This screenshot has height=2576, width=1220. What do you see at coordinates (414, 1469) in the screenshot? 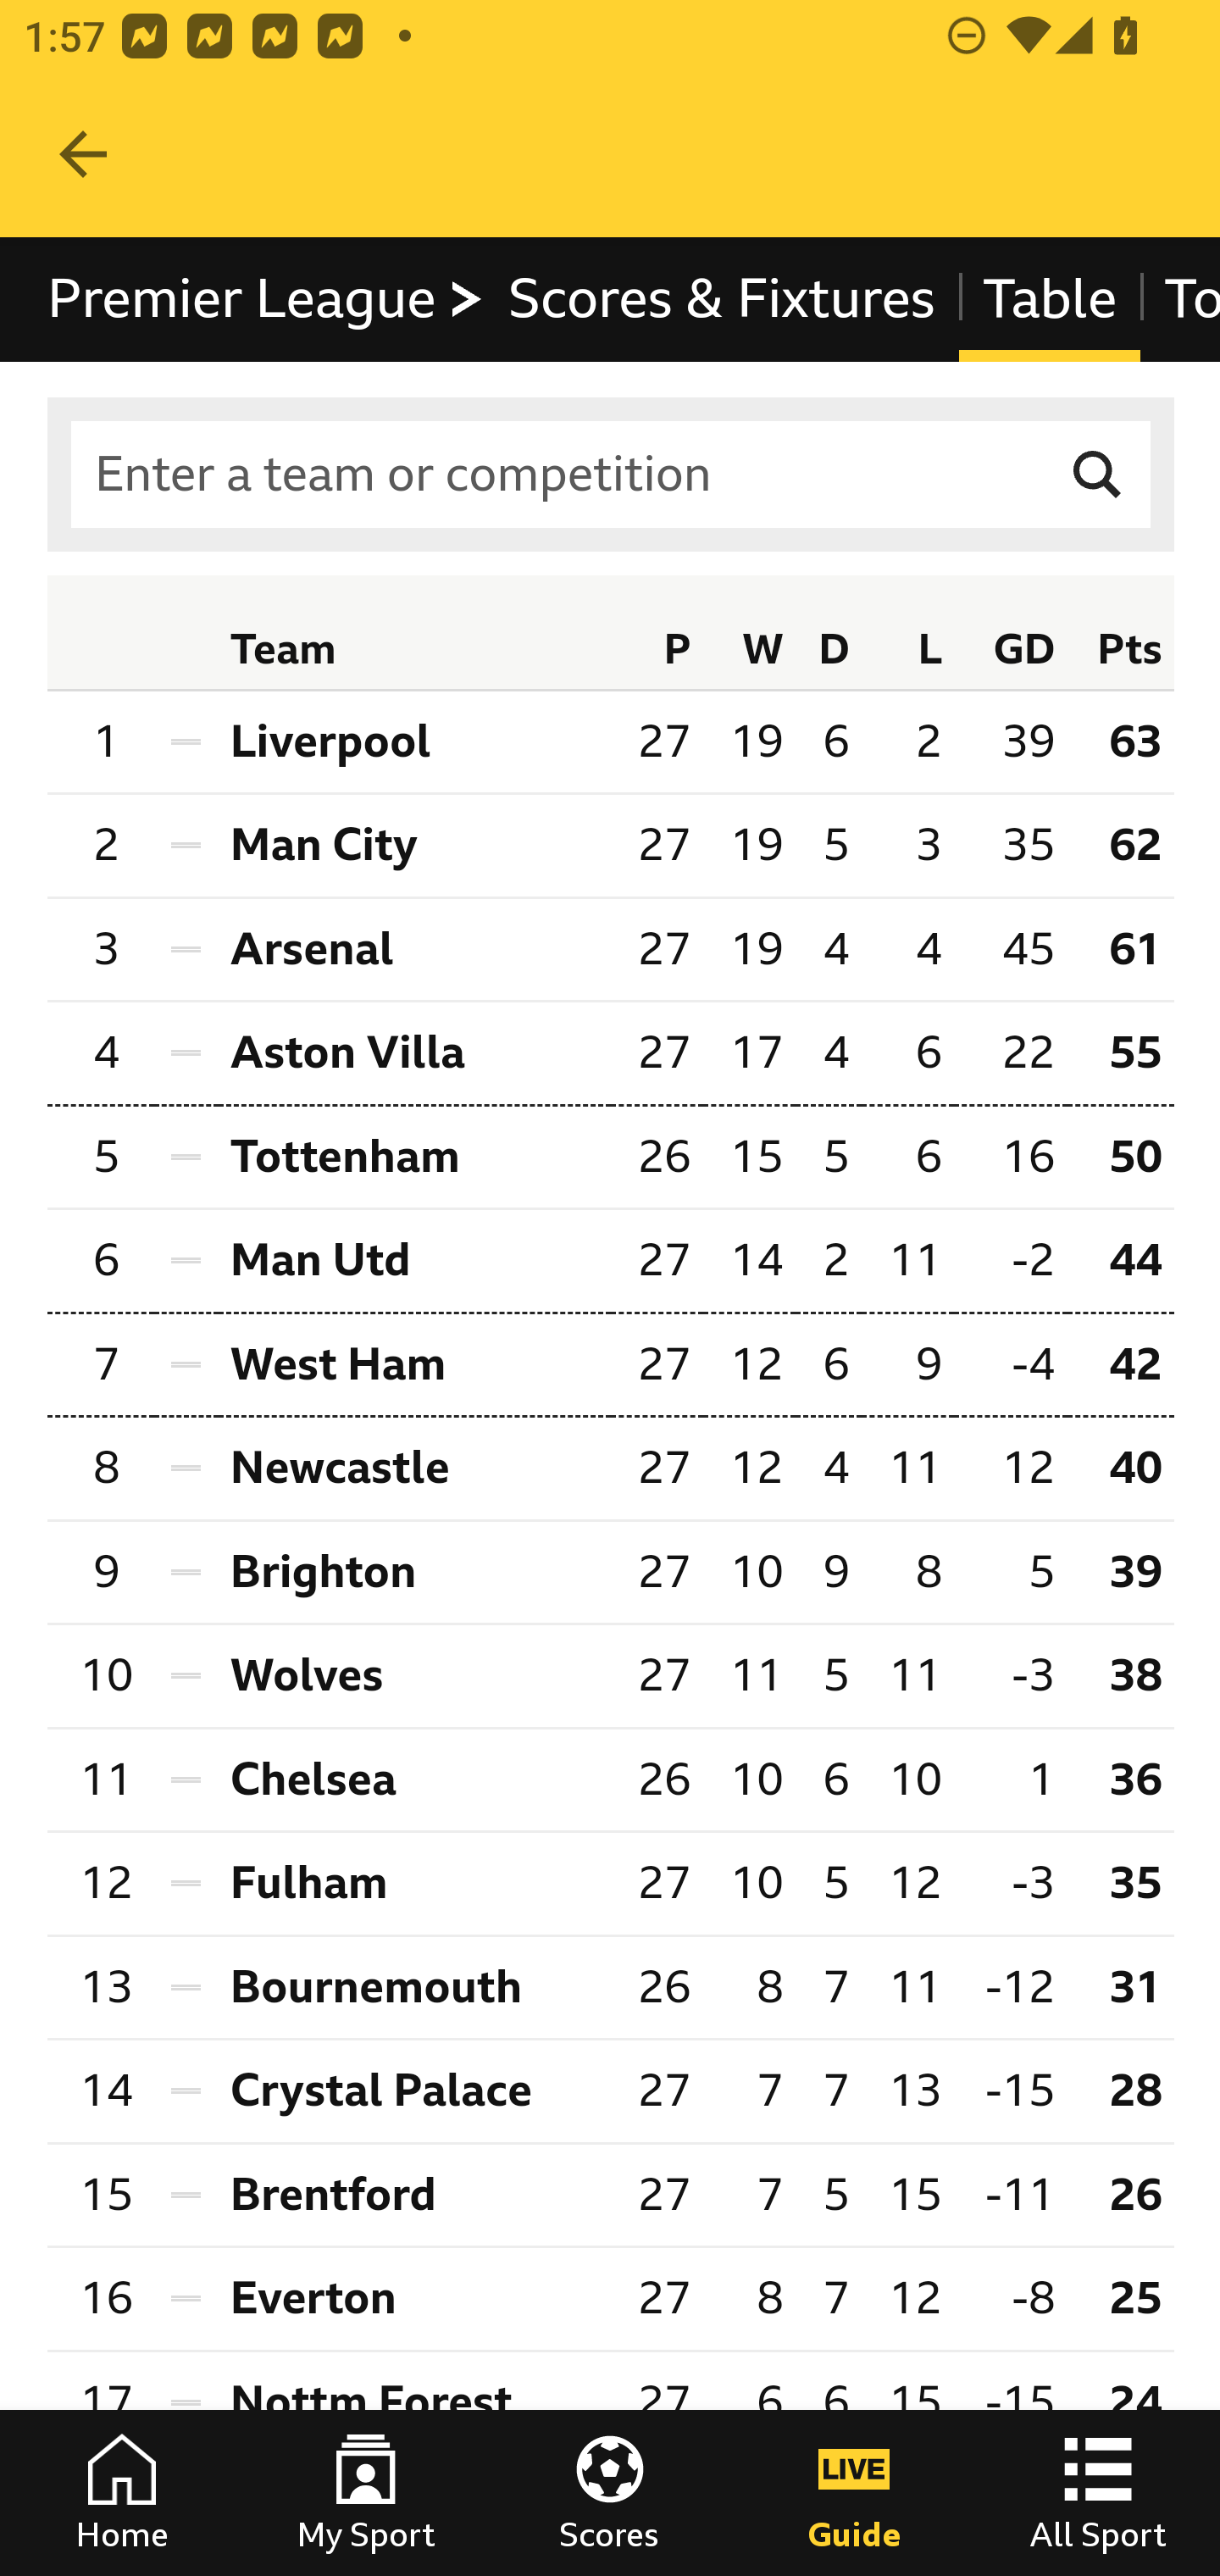
I see `Newcastle Newcastle United` at bounding box center [414, 1469].